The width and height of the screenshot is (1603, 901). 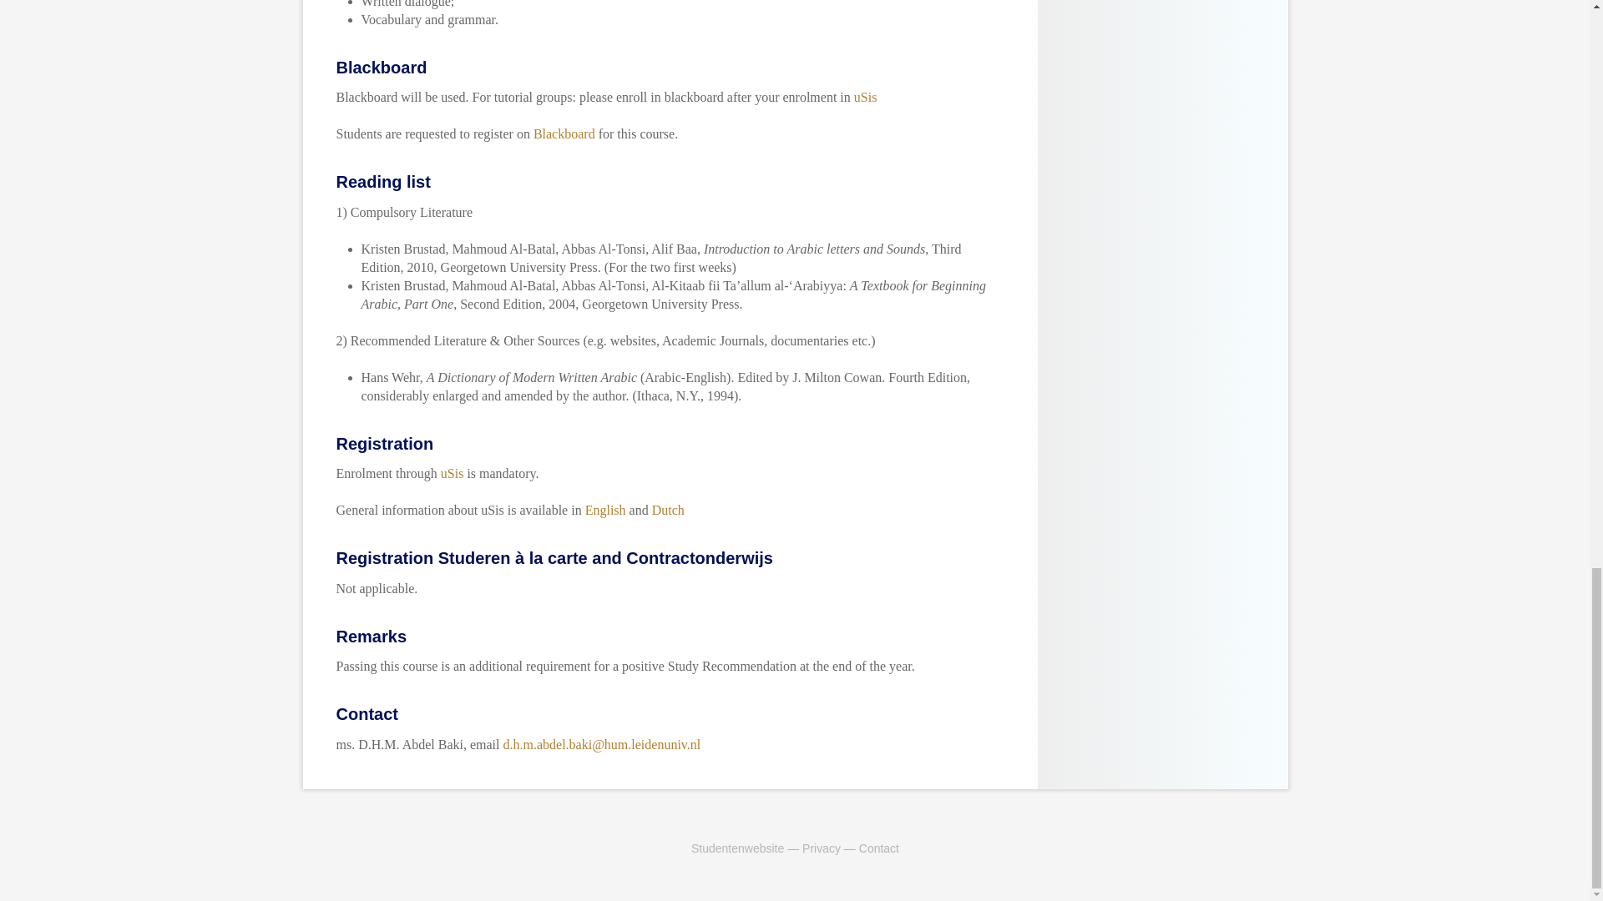 What do you see at coordinates (879, 847) in the screenshot?
I see `Contact` at bounding box center [879, 847].